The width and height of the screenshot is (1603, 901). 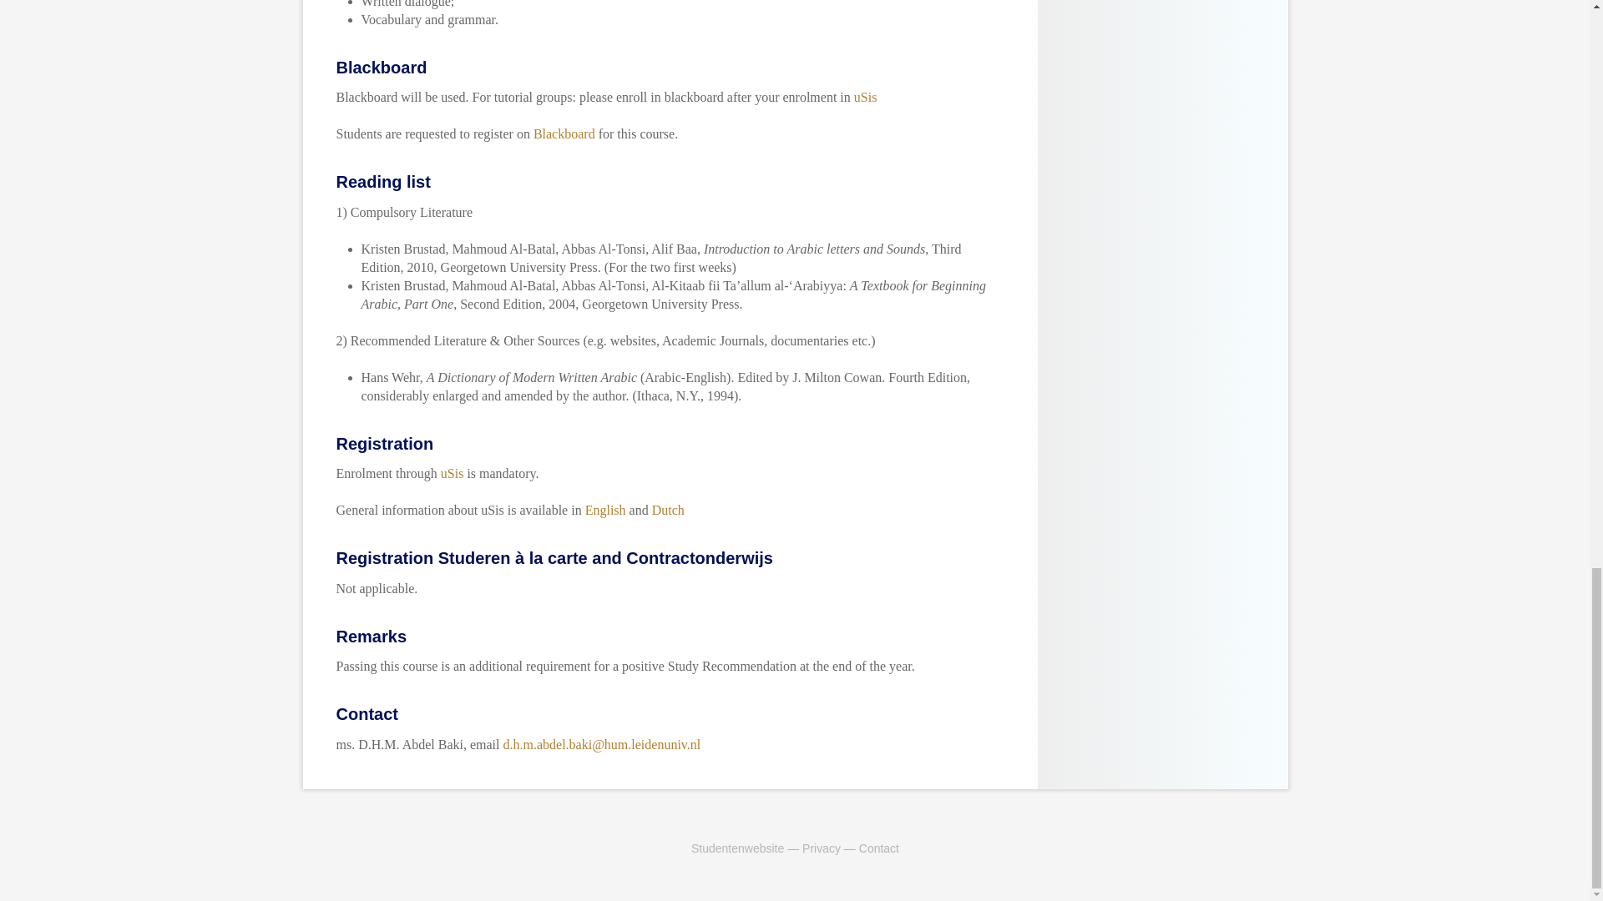 What do you see at coordinates (879, 847) in the screenshot?
I see `Contact` at bounding box center [879, 847].